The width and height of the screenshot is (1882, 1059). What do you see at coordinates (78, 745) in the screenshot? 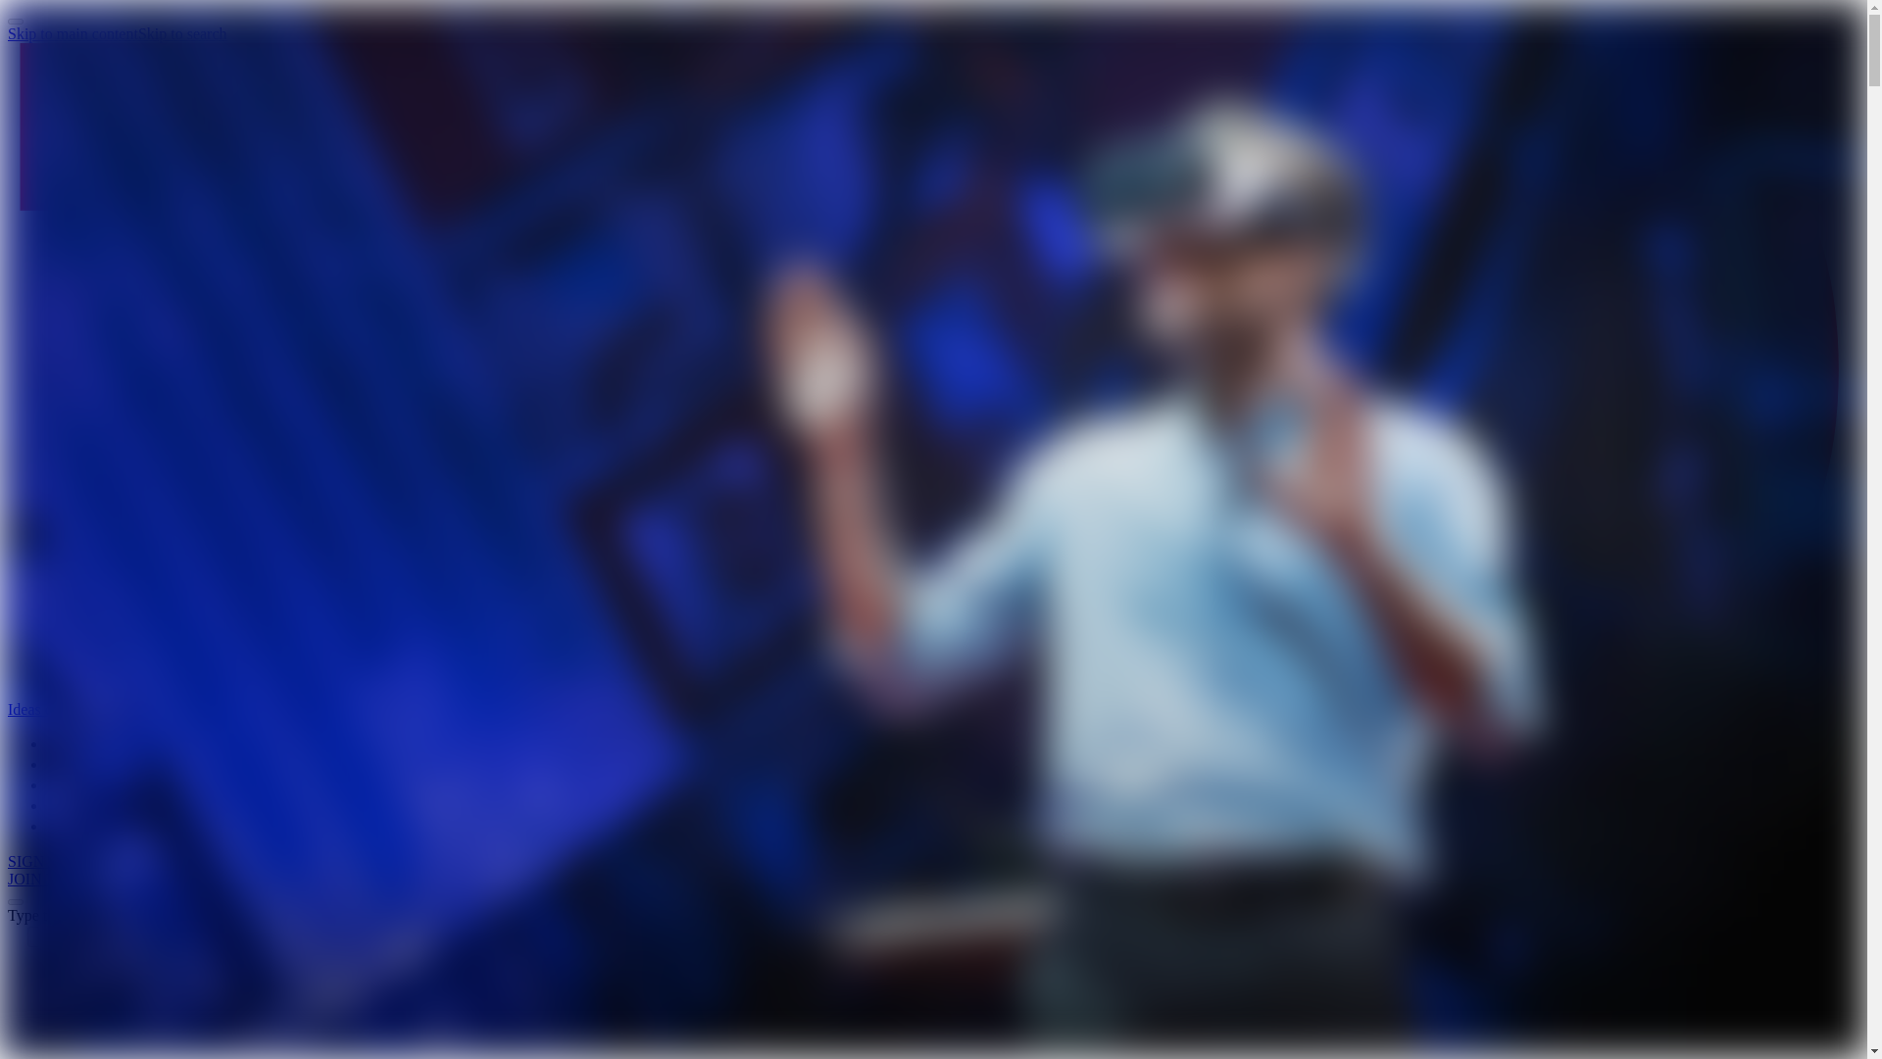
I see `WATCH` at bounding box center [78, 745].